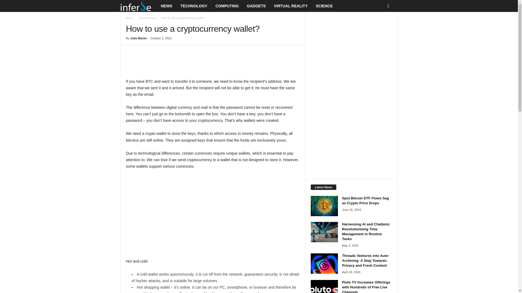 This screenshot has width=522, height=293. Describe the element at coordinates (213, 64) in the screenshot. I see `Advertisement` at that location.